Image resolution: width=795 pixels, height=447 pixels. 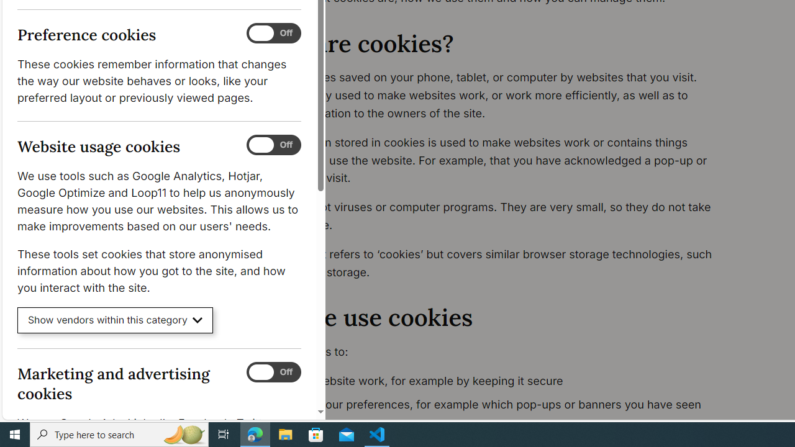 I want to click on Preference cookies, so click(x=273, y=34).